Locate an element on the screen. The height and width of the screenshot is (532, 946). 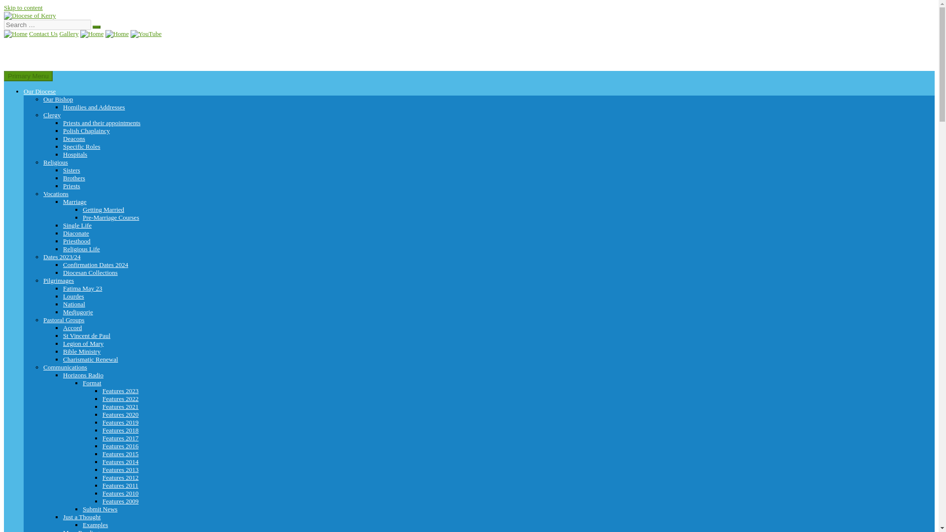
Diocesan Collections is located at coordinates (90, 272).